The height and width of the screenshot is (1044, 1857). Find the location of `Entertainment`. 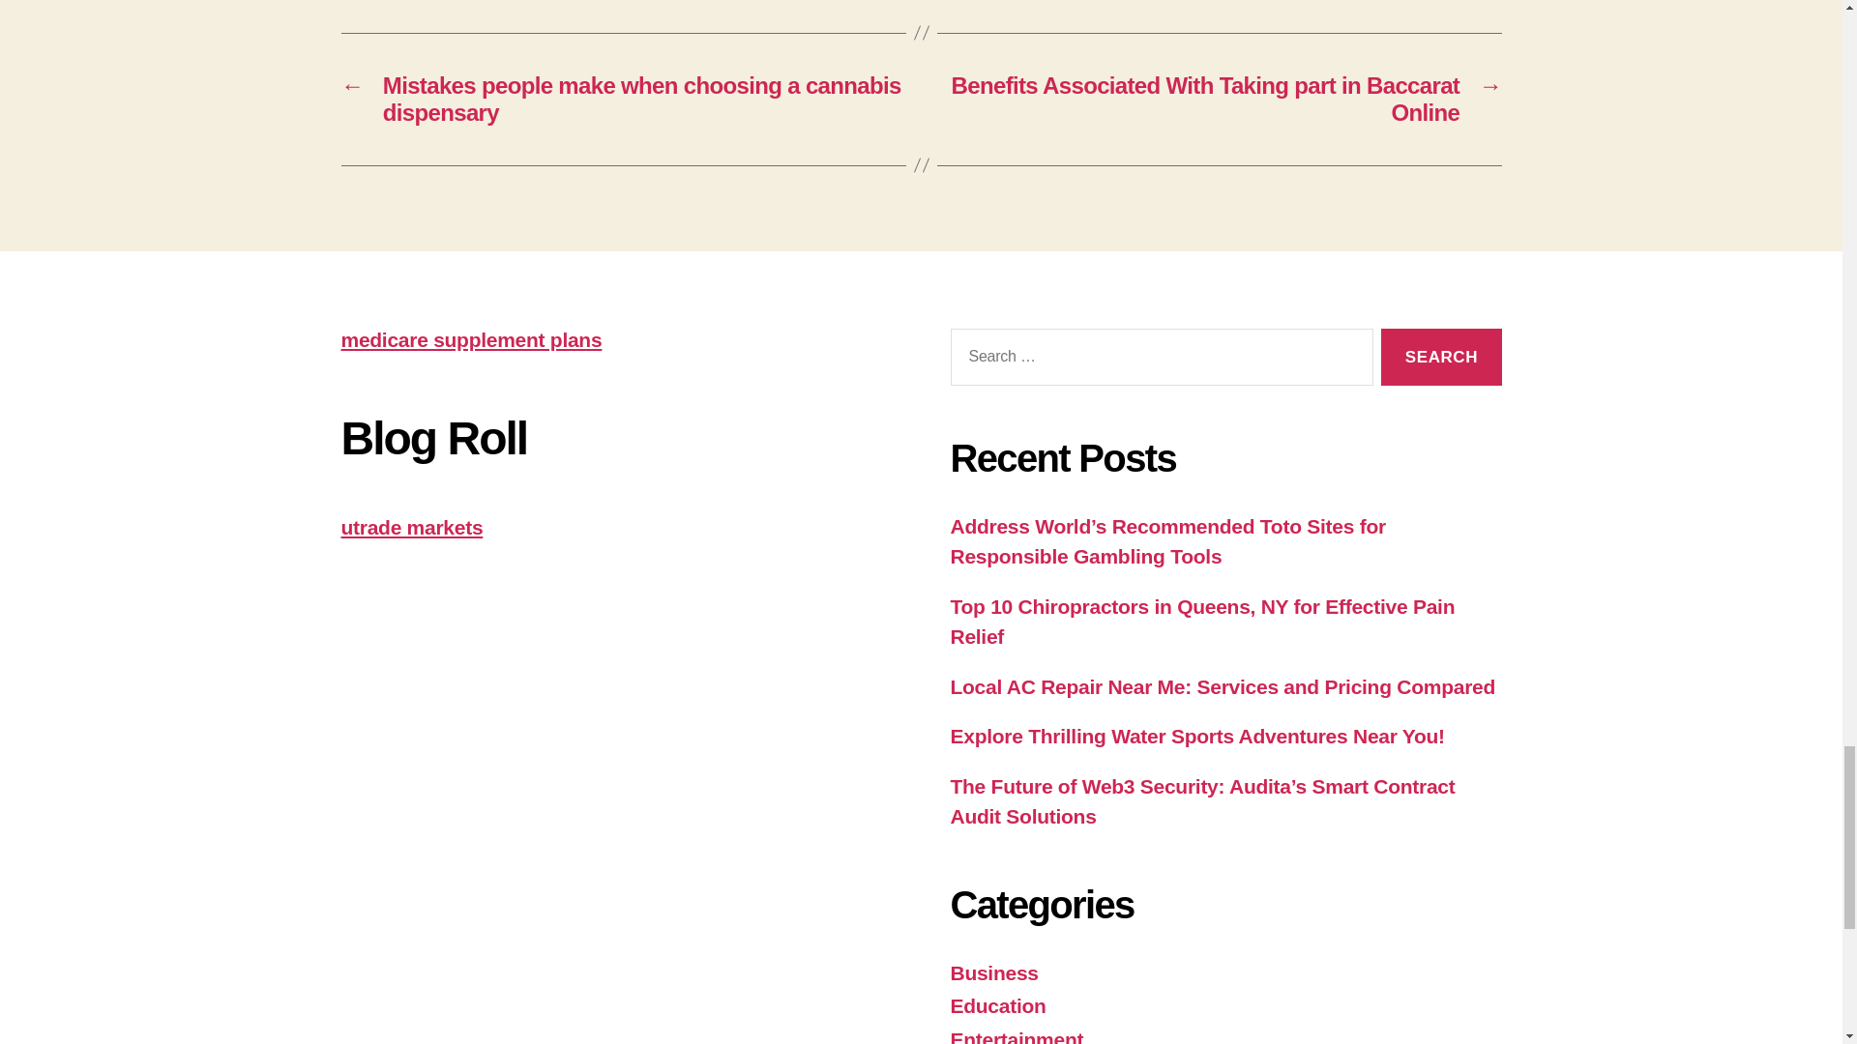

Entertainment is located at coordinates (1016, 1036).